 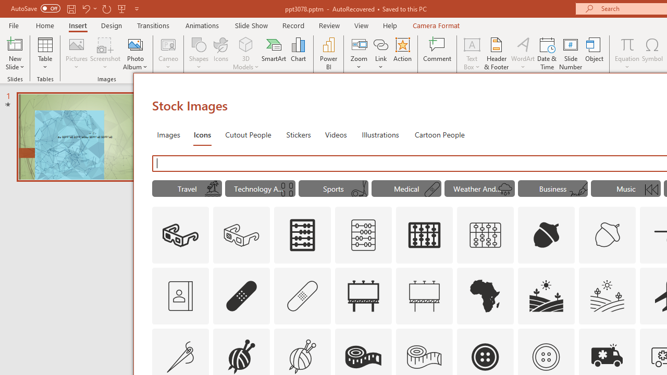 What do you see at coordinates (328, 53) in the screenshot?
I see `Power BI` at bounding box center [328, 53].